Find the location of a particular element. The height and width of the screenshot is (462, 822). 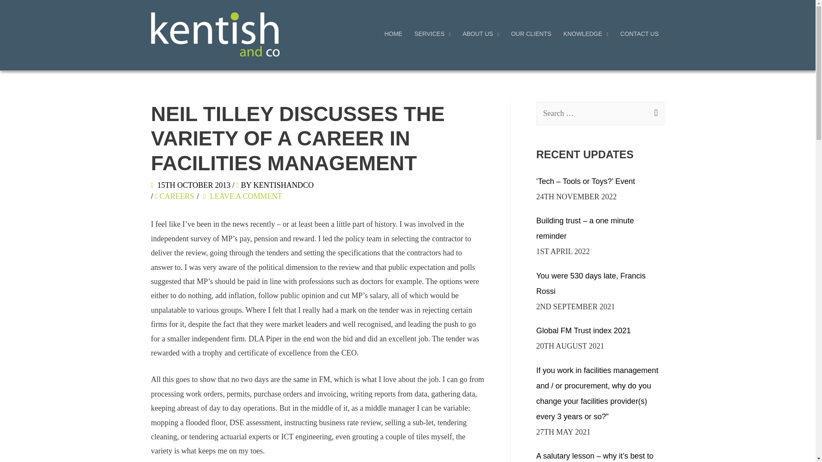

HOME is located at coordinates (393, 33).